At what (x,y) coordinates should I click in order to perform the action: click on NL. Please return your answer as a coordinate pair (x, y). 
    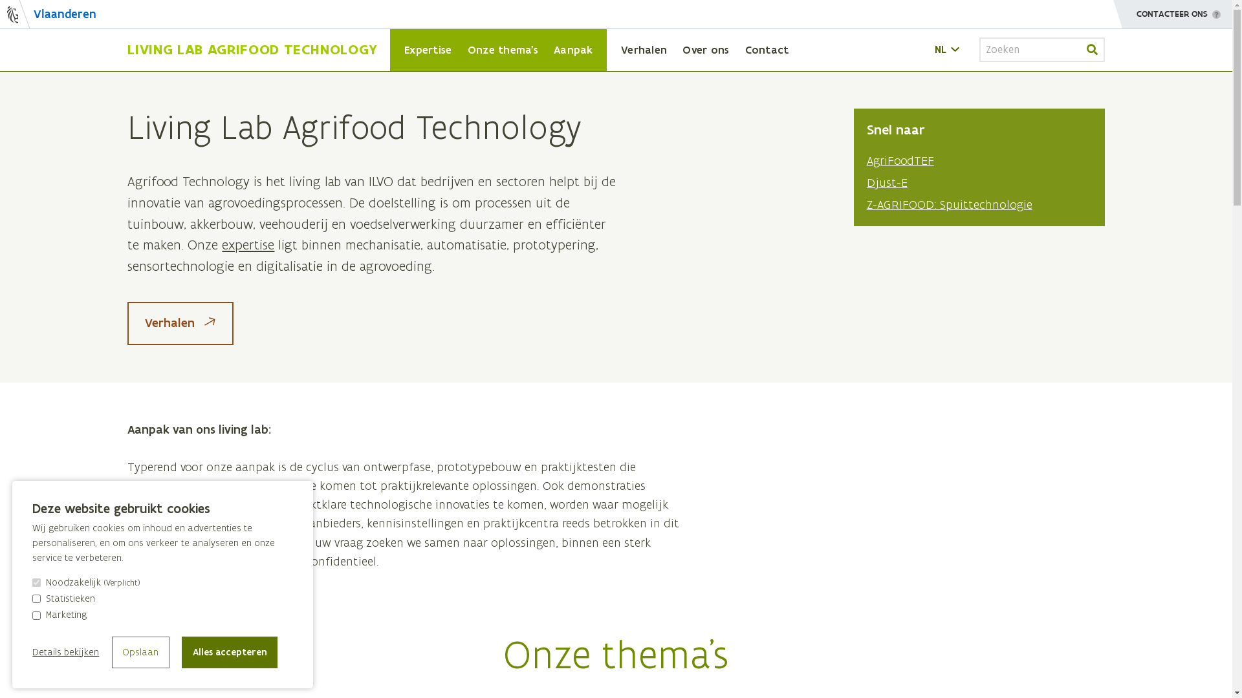
    Looking at the image, I should click on (948, 50).